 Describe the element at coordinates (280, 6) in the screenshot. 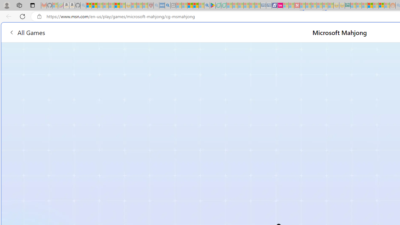

I see `Jobs - lastminute.com Investor Portal` at that location.